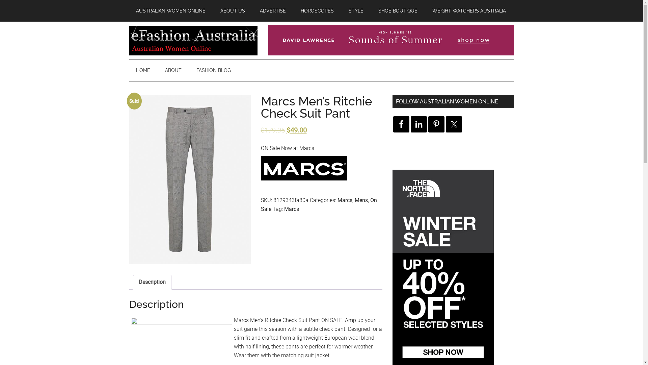  Describe the element at coordinates (214, 70) in the screenshot. I see `FASHION BLOG` at that location.